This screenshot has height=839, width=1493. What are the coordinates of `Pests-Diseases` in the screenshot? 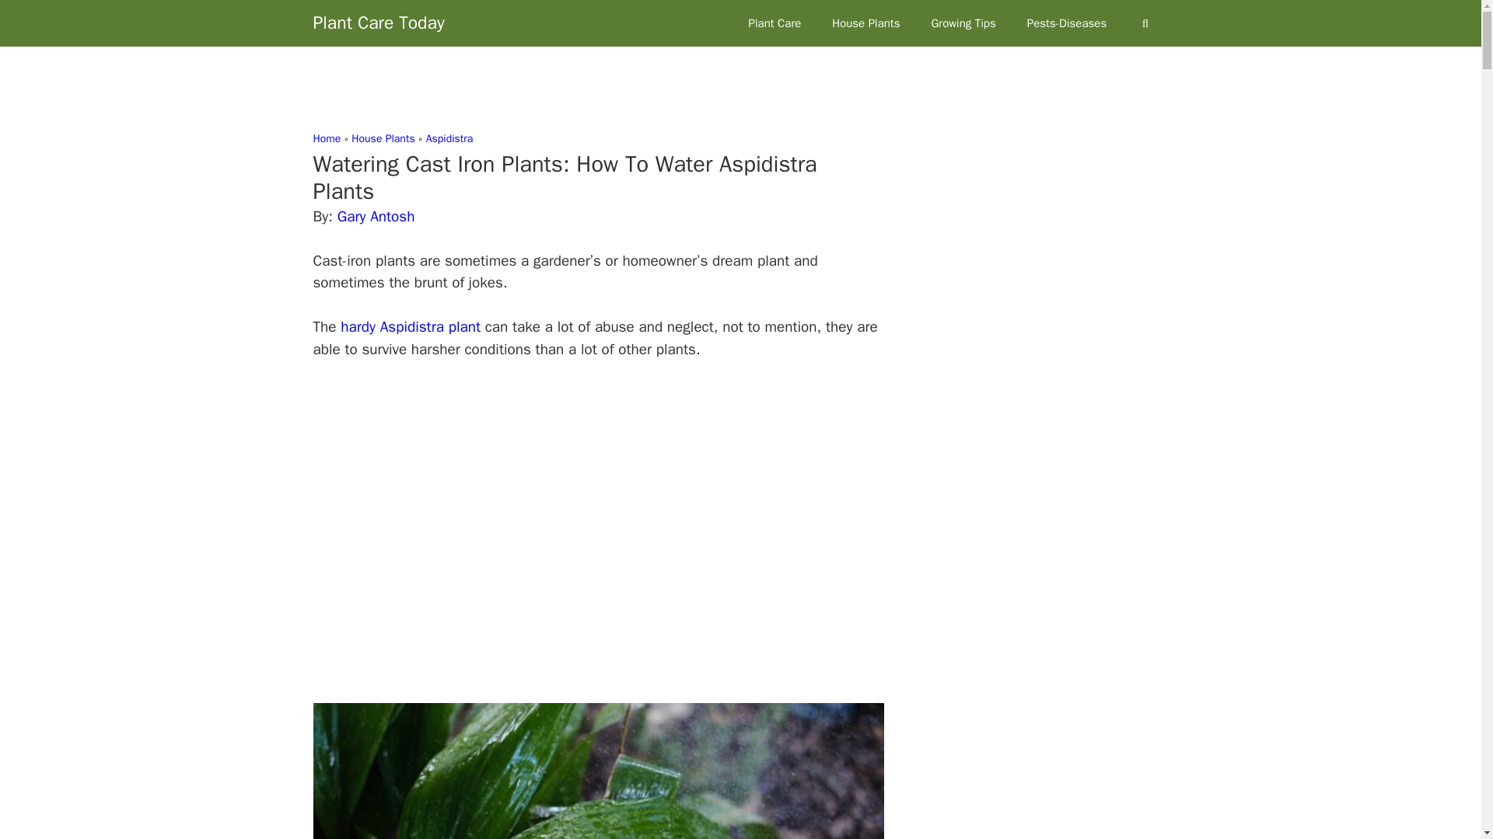 It's located at (1067, 23).